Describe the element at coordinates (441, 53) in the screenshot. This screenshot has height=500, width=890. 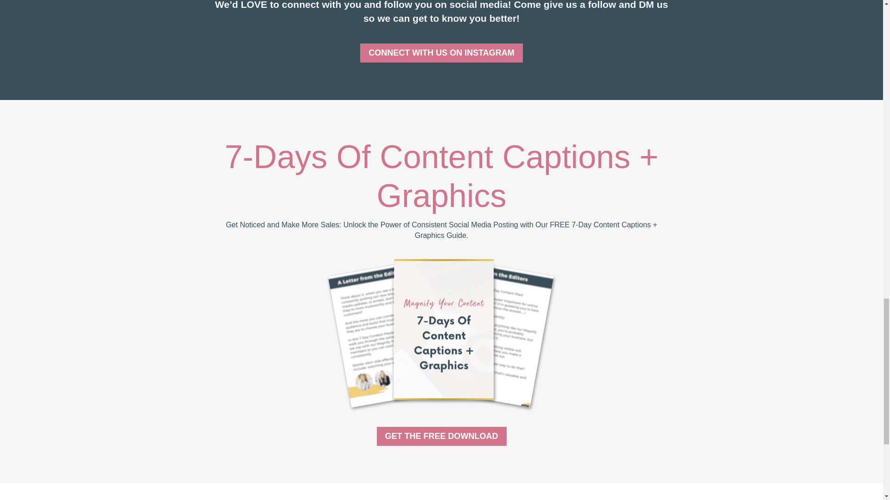
I see `CONNECT WITH US ON INSTAGRAM` at that location.